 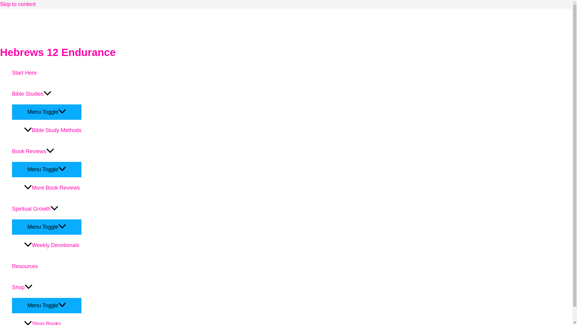 I want to click on Spiritual Growth, so click(x=47, y=209).